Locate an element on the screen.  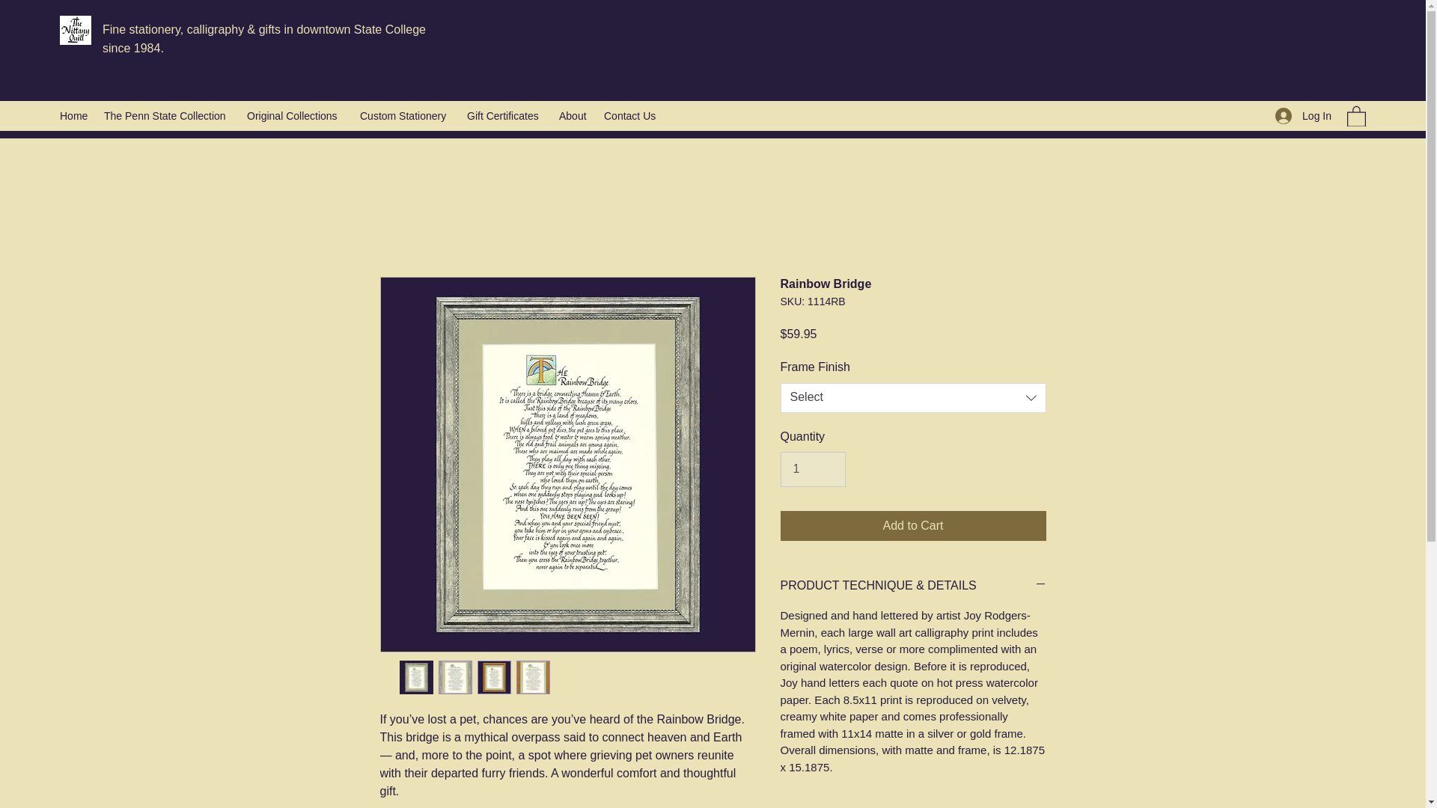
Add to Cart is located at coordinates (913, 525).